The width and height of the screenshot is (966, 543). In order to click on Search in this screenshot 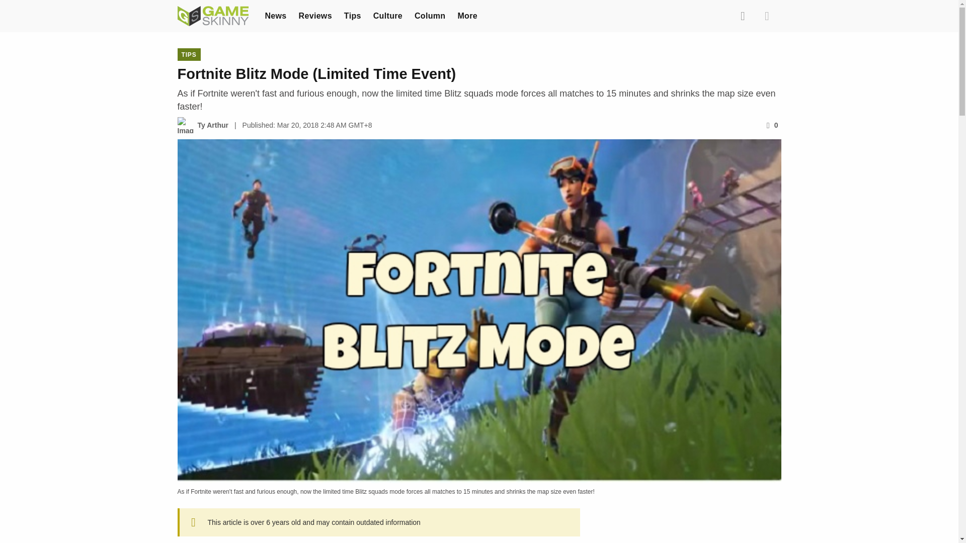, I will do `click(742, 16)`.